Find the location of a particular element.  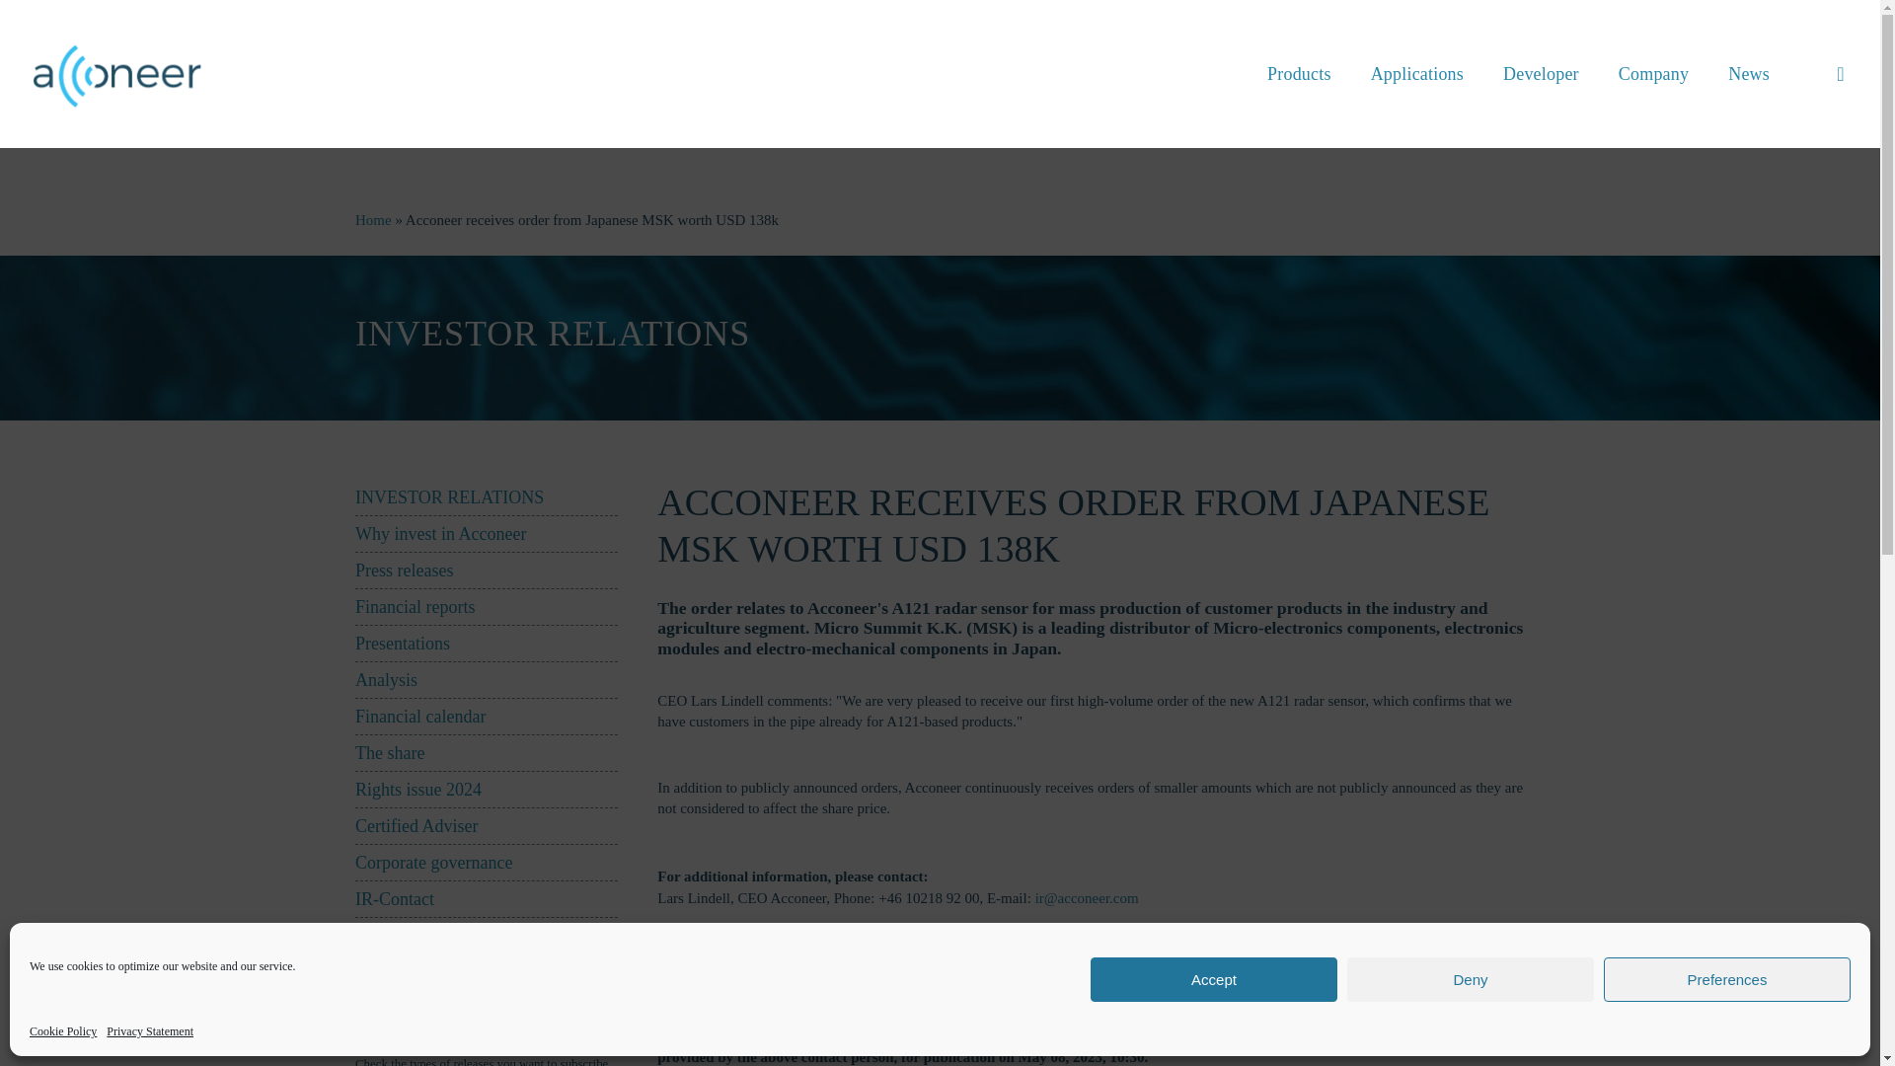

Company is located at coordinates (1654, 73).